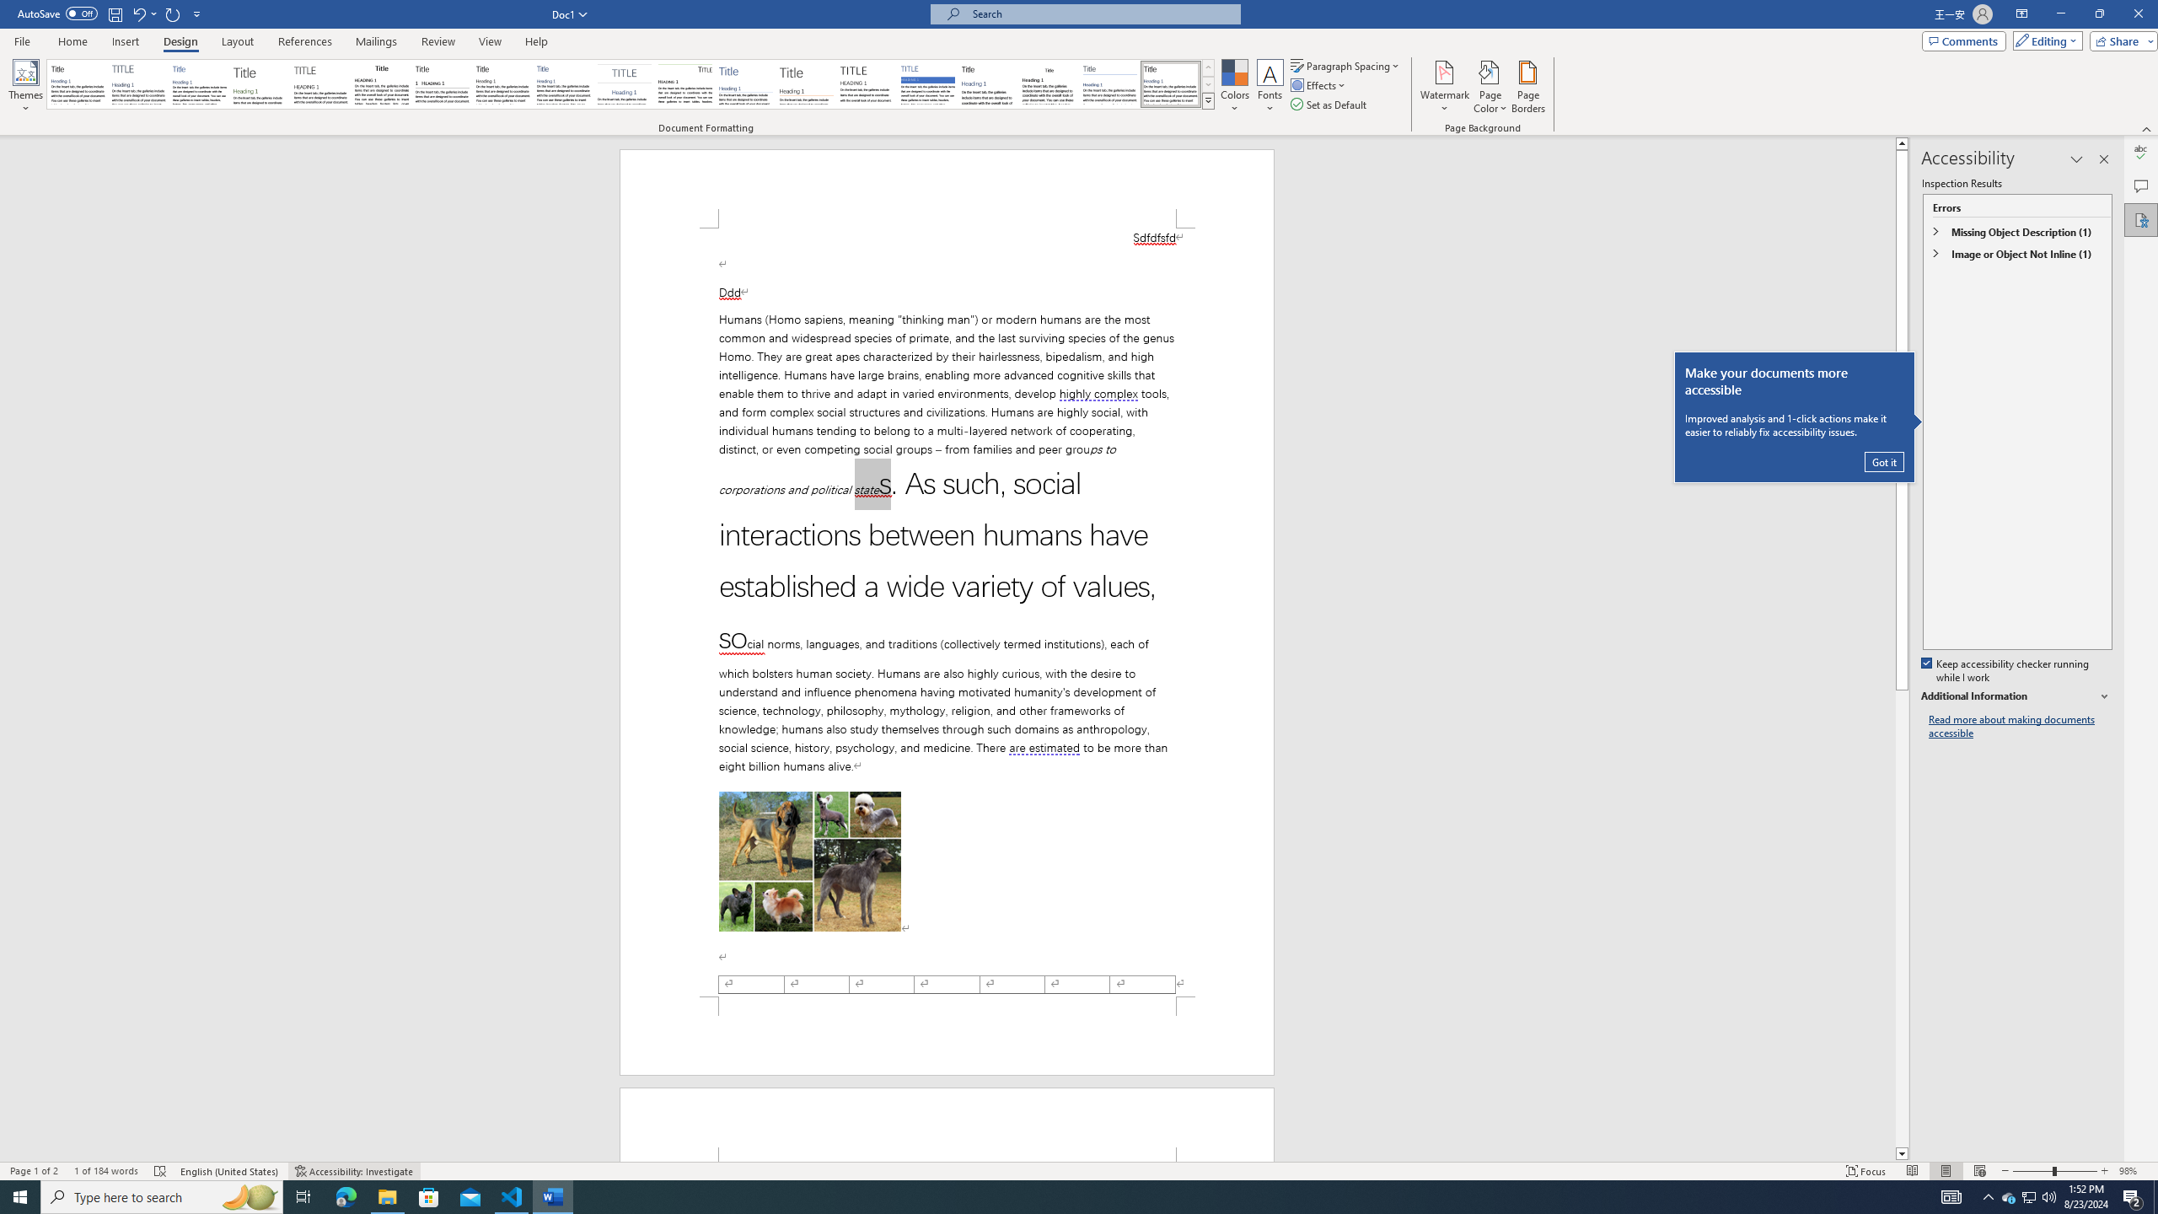  What do you see at coordinates (2006, 671) in the screenshot?
I see `Keep accessibility checker running while I work` at bounding box center [2006, 671].